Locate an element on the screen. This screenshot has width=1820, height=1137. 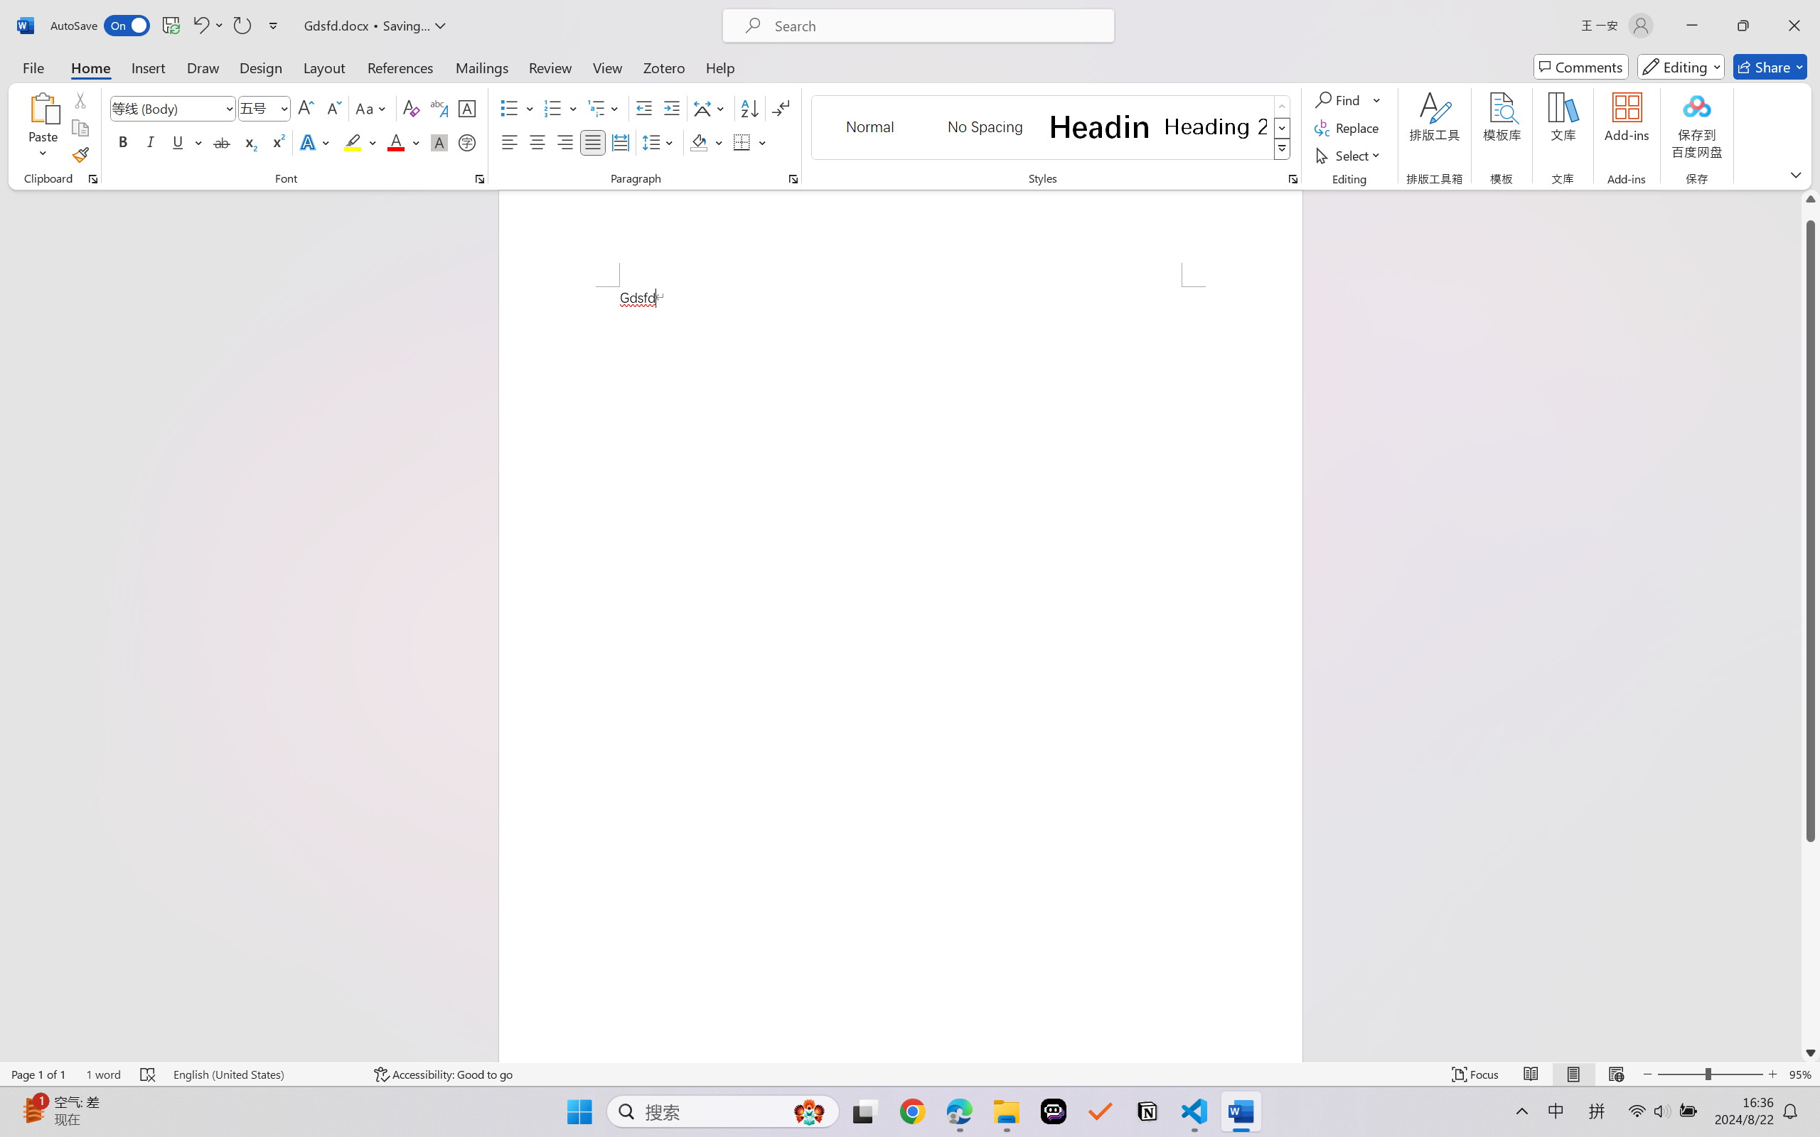
AutomationID: QuickStylesGallery is located at coordinates (1052, 128).